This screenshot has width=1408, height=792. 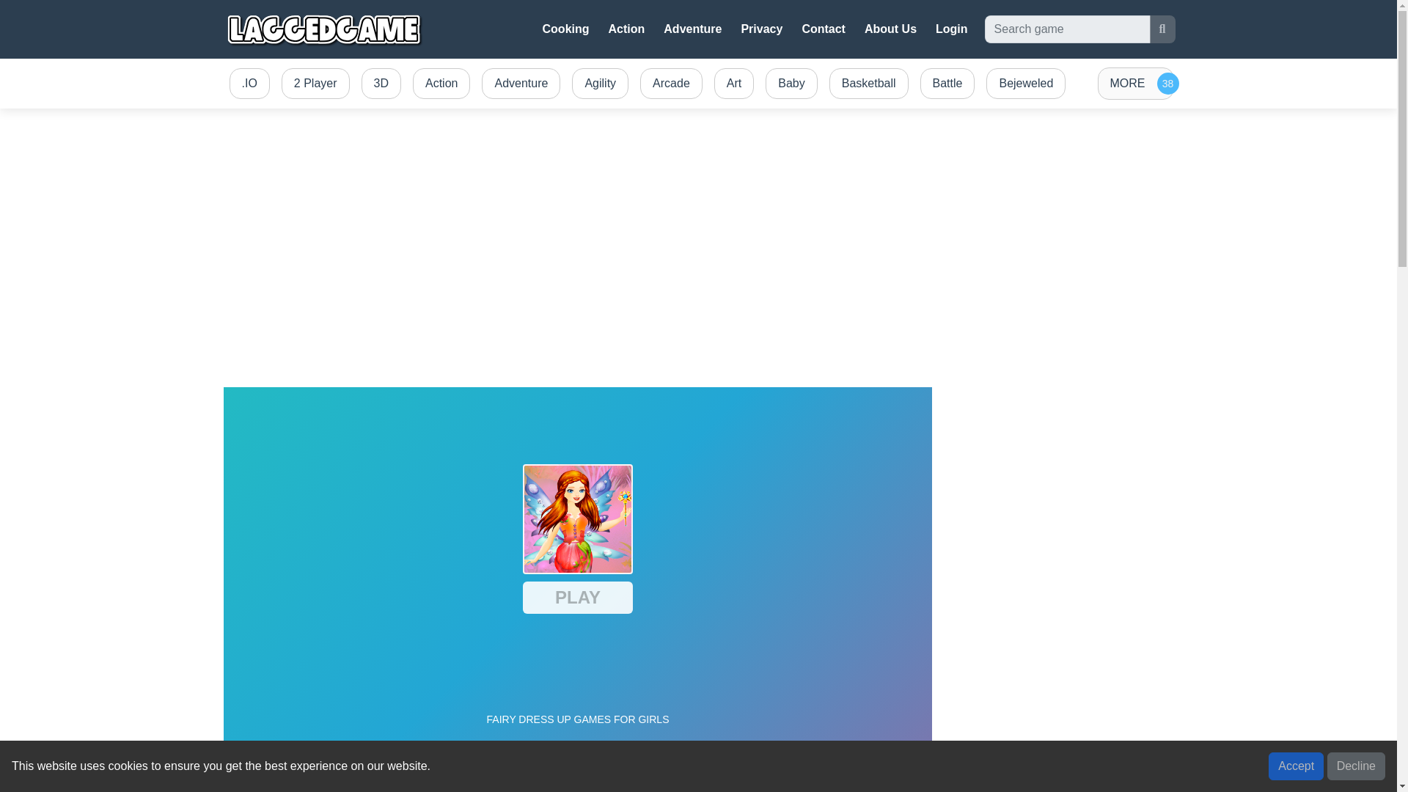 What do you see at coordinates (791, 84) in the screenshot?
I see `Baby` at bounding box center [791, 84].